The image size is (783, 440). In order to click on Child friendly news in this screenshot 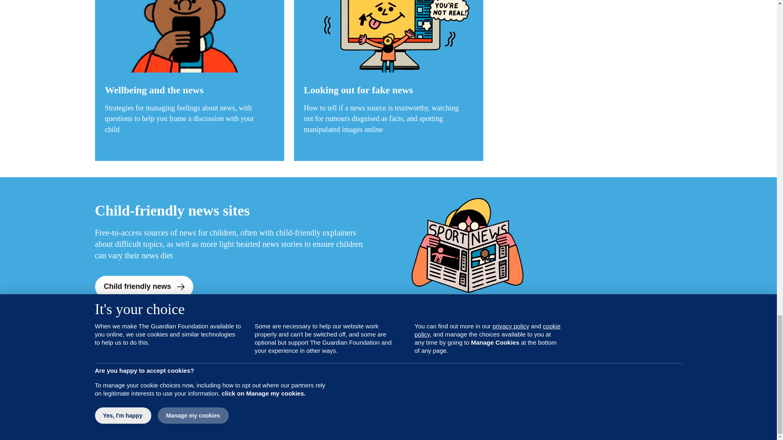, I will do `click(144, 287)`.